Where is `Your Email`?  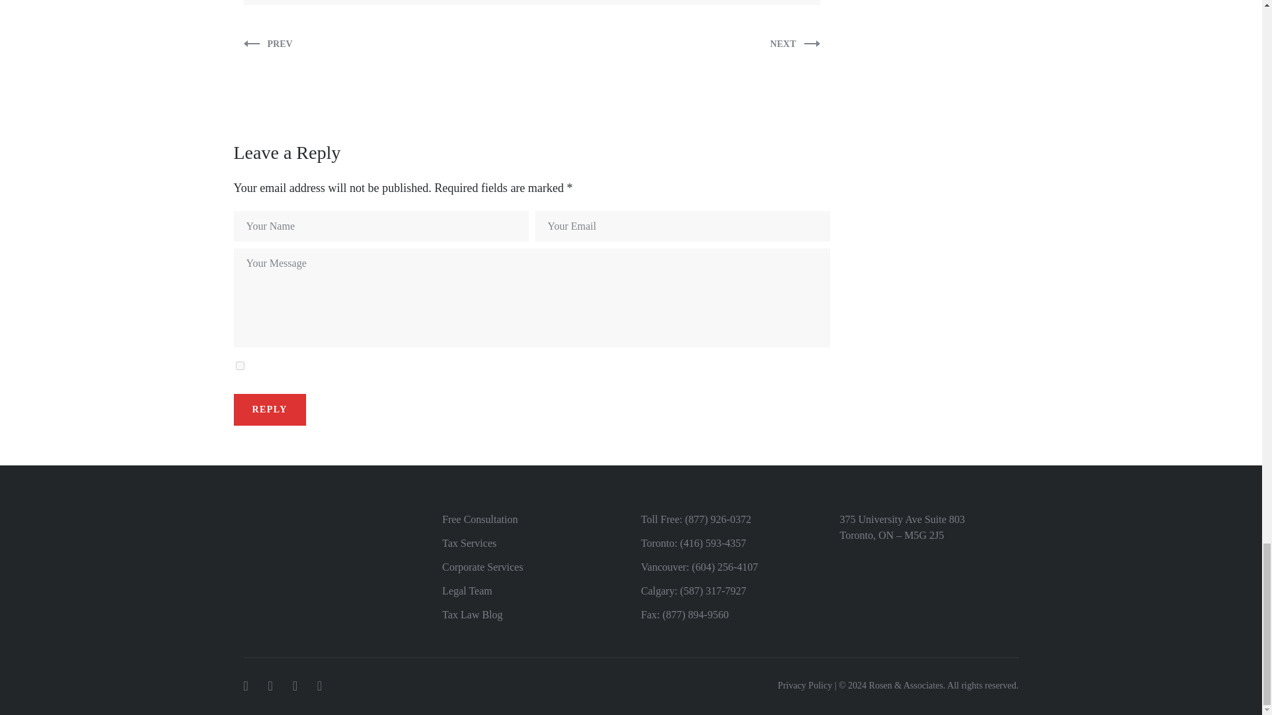 Your Email is located at coordinates (682, 226).